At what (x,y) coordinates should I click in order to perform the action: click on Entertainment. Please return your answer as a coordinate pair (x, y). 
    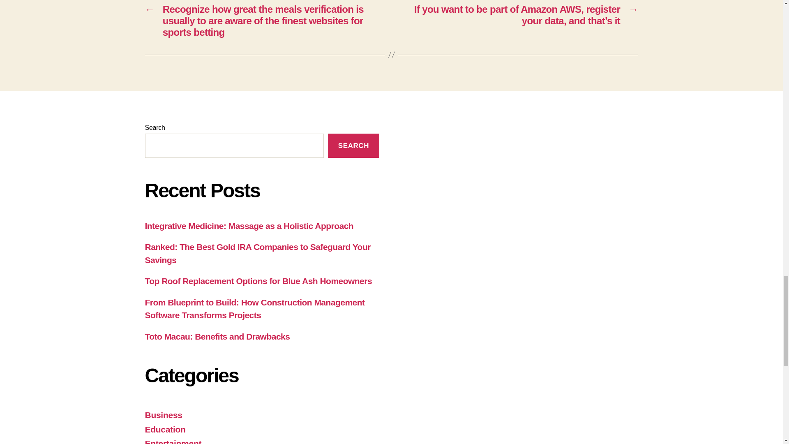
    Looking at the image, I should click on (173, 442).